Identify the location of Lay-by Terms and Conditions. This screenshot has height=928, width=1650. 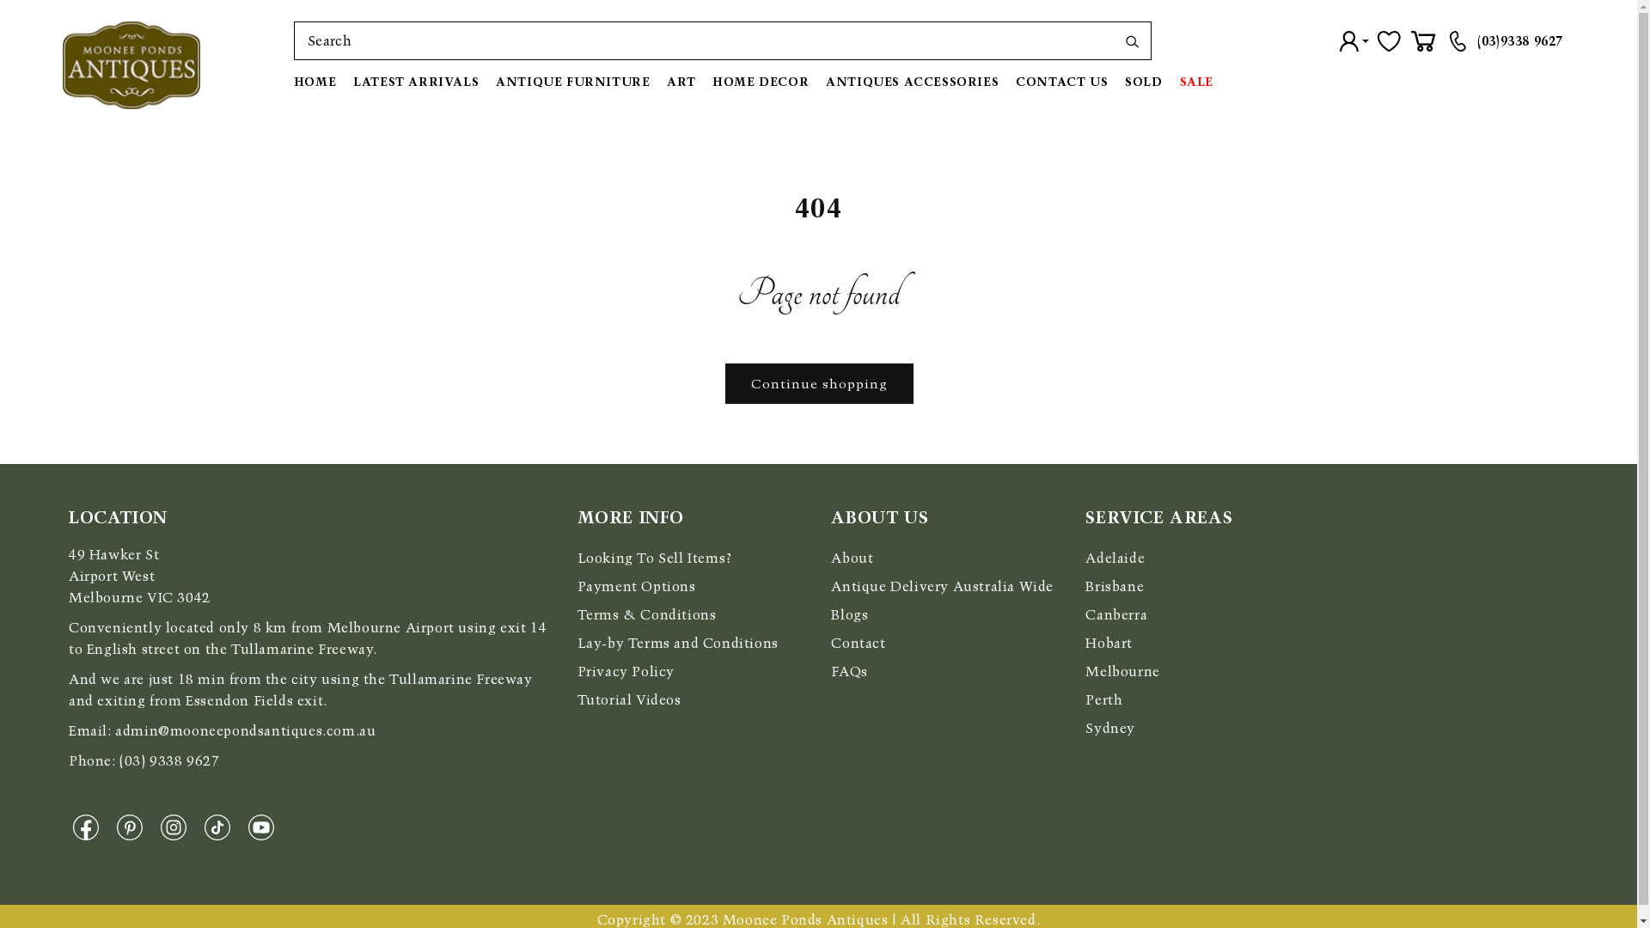
(678, 643).